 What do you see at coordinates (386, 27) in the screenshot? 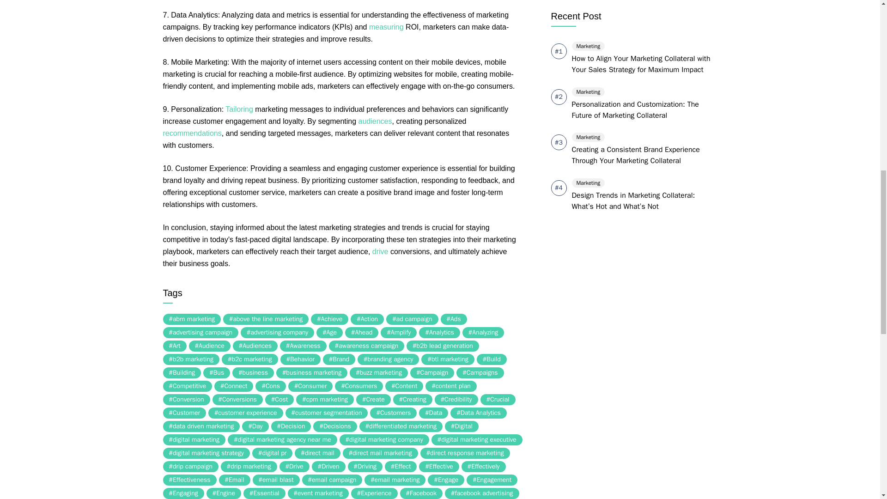
I see `measuring` at bounding box center [386, 27].